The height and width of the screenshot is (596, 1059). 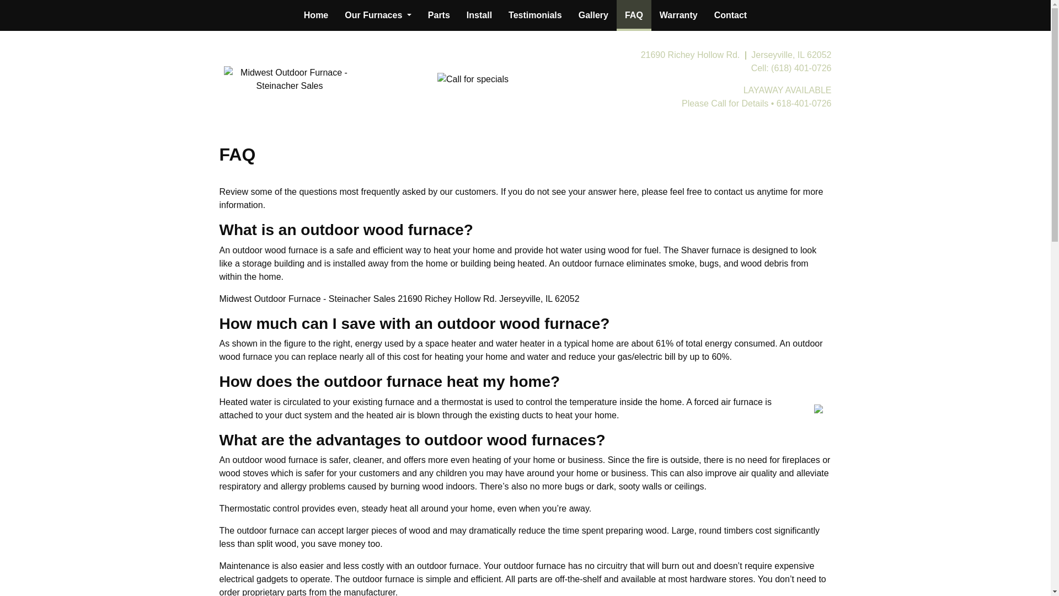 What do you see at coordinates (593, 15) in the screenshot?
I see `Gallery` at bounding box center [593, 15].